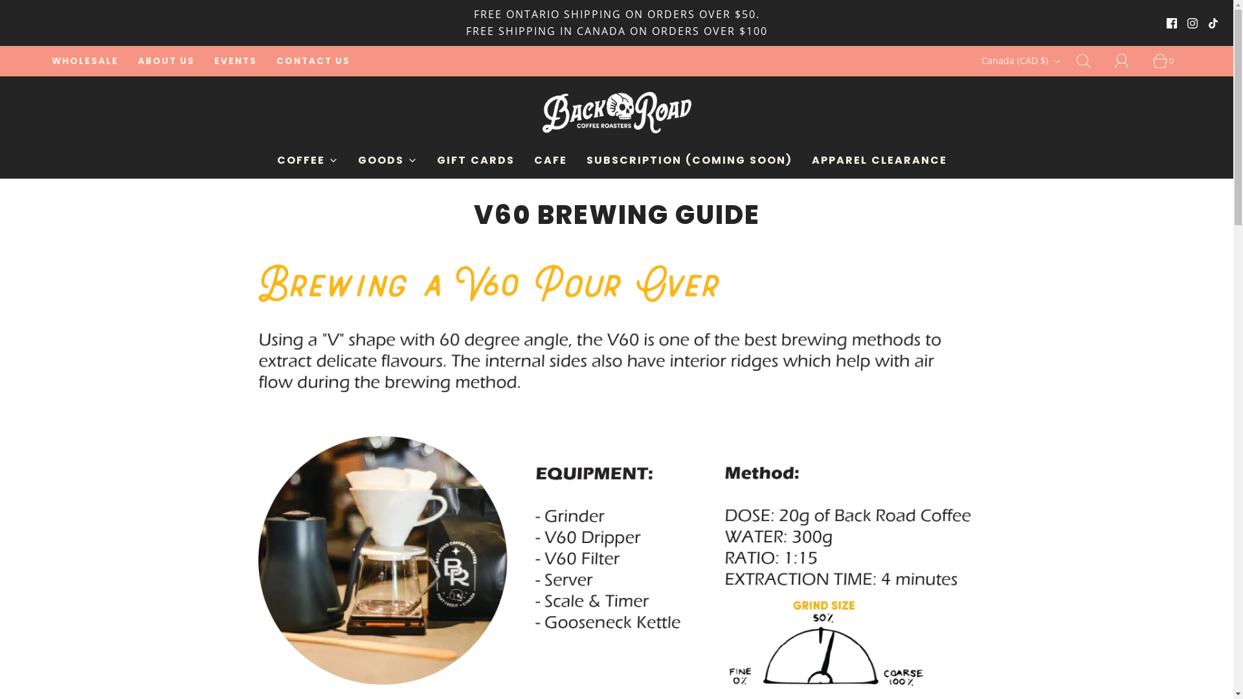 The width and height of the screenshot is (1243, 699). Describe the element at coordinates (550, 161) in the screenshot. I see `CAFE` at that location.